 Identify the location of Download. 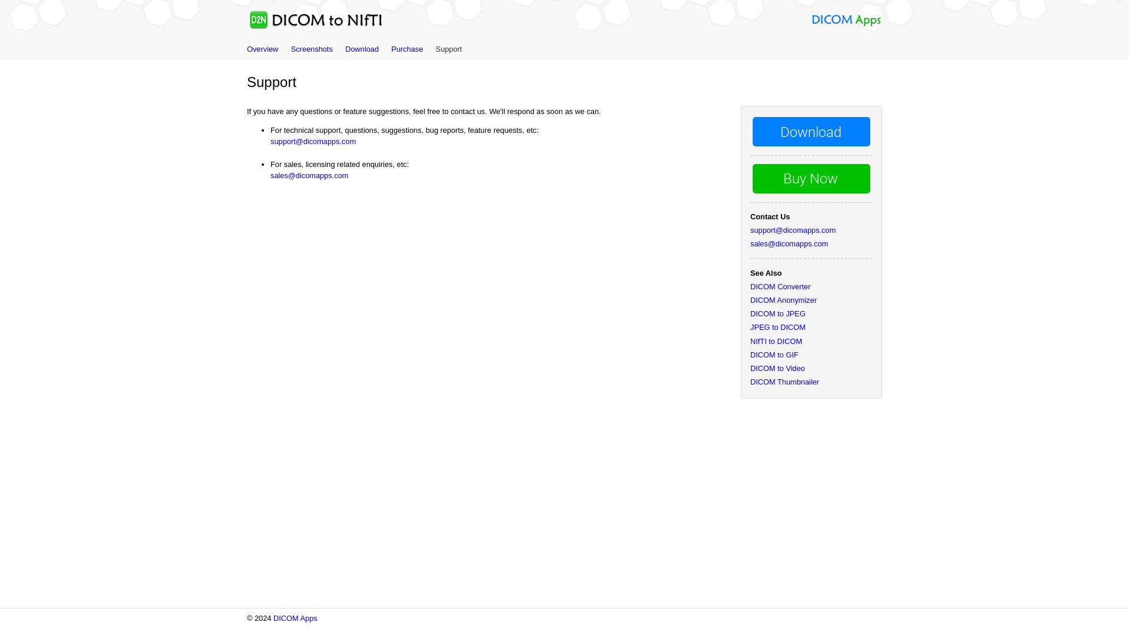
(362, 48).